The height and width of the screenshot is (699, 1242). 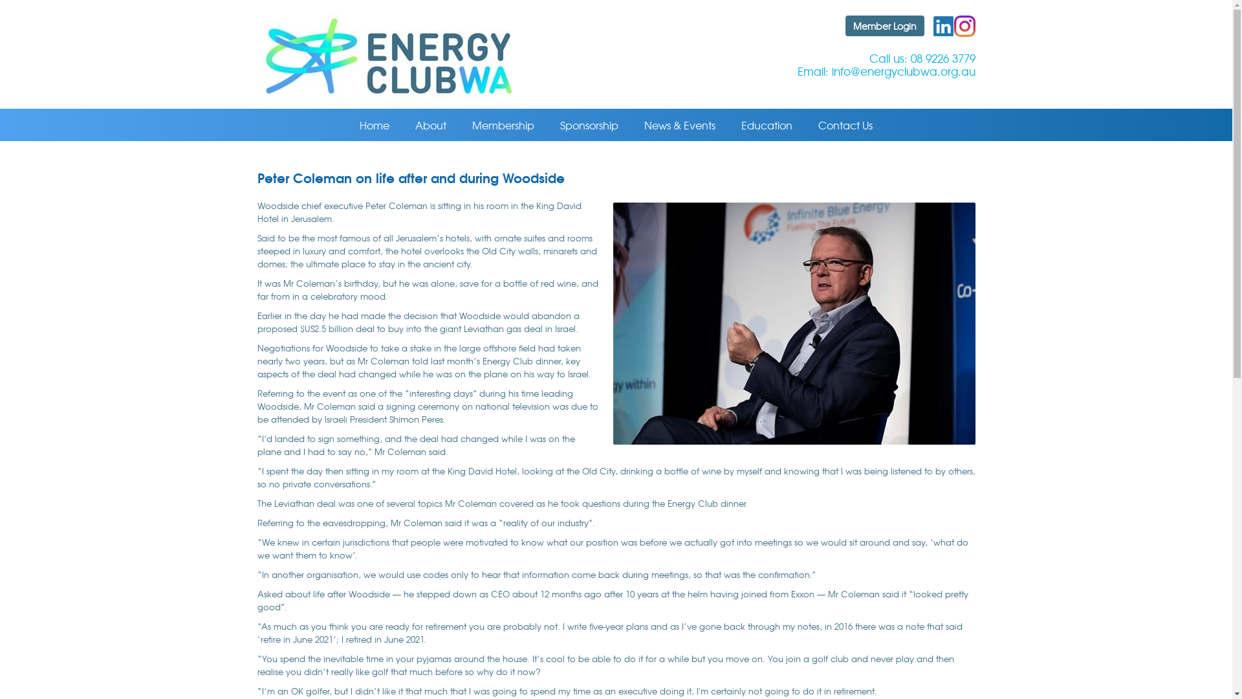 I want to click on Home, so click(x=375, y=125).